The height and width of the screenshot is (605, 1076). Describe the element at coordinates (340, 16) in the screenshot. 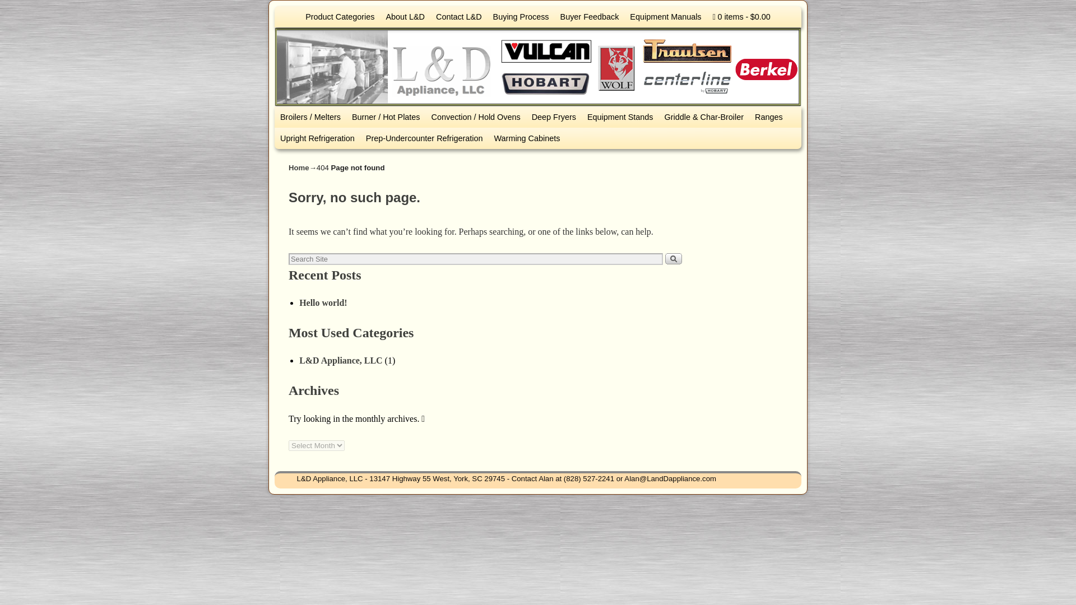

I see `Product Categories` at that location.